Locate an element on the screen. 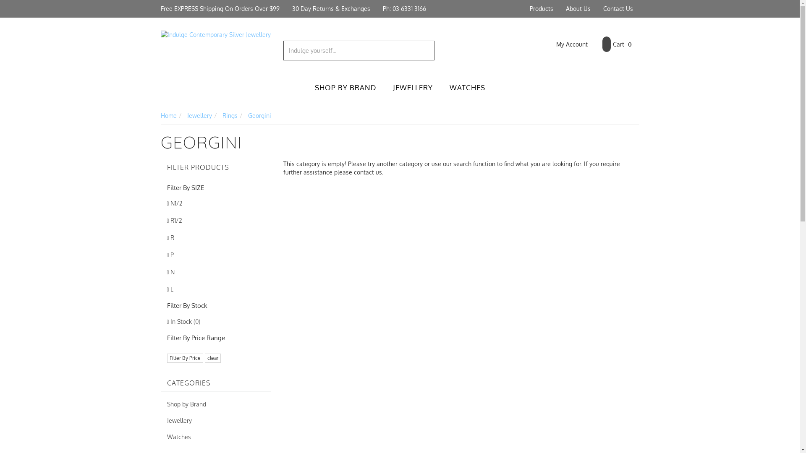  SHOP BY BRAND is located at coordinates (345, 88).